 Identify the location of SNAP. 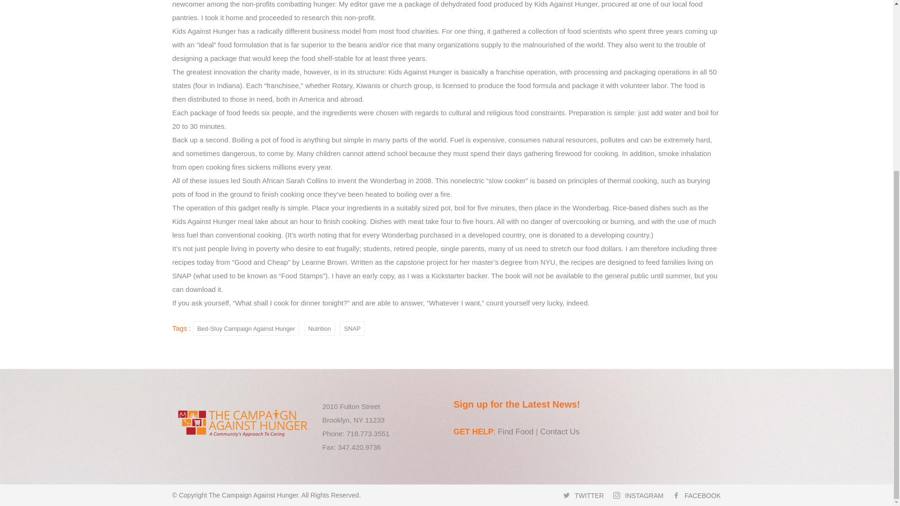
(352, 328).